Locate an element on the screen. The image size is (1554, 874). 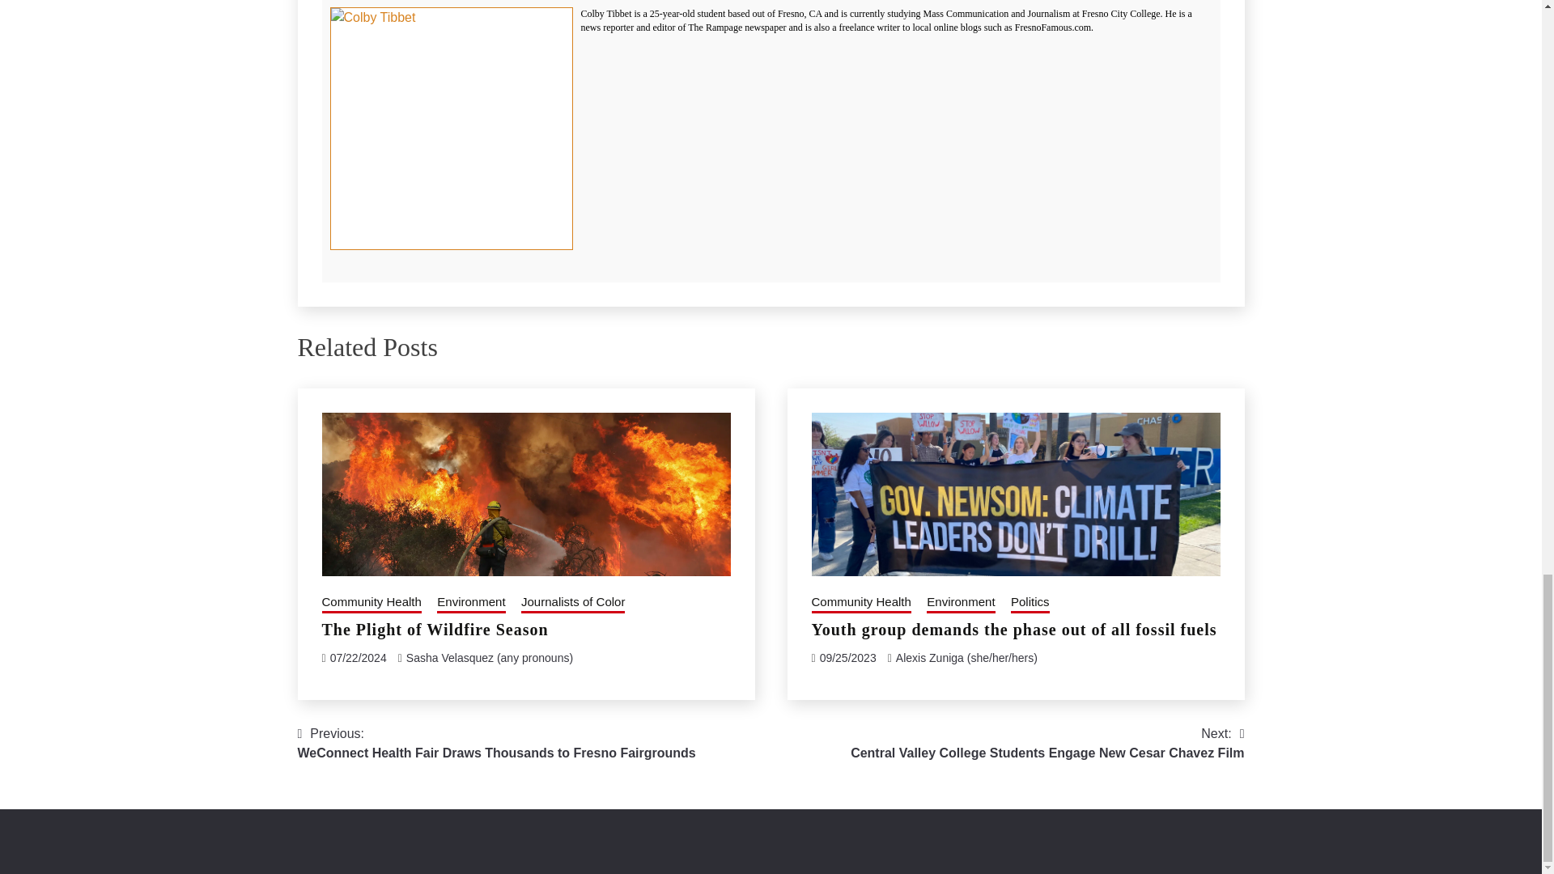
Journalists of Color is located at coordinates (572, 604).